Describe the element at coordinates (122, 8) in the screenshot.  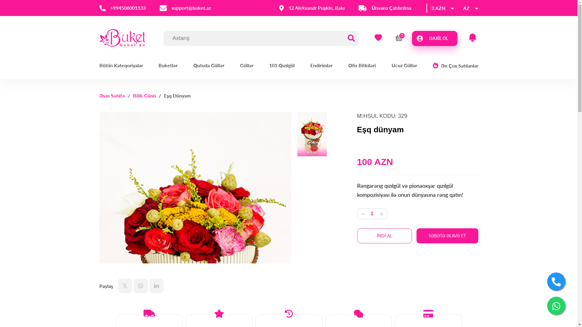
I see `+994506001133` at that location.